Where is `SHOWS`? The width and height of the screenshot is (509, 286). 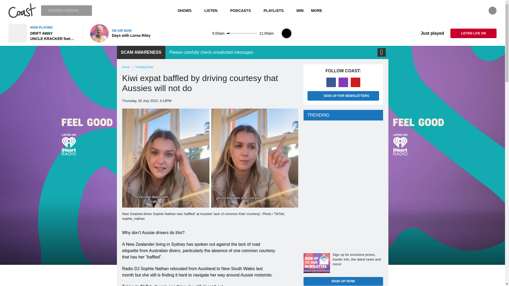 SHOWS is located at coordinates (187, 11).